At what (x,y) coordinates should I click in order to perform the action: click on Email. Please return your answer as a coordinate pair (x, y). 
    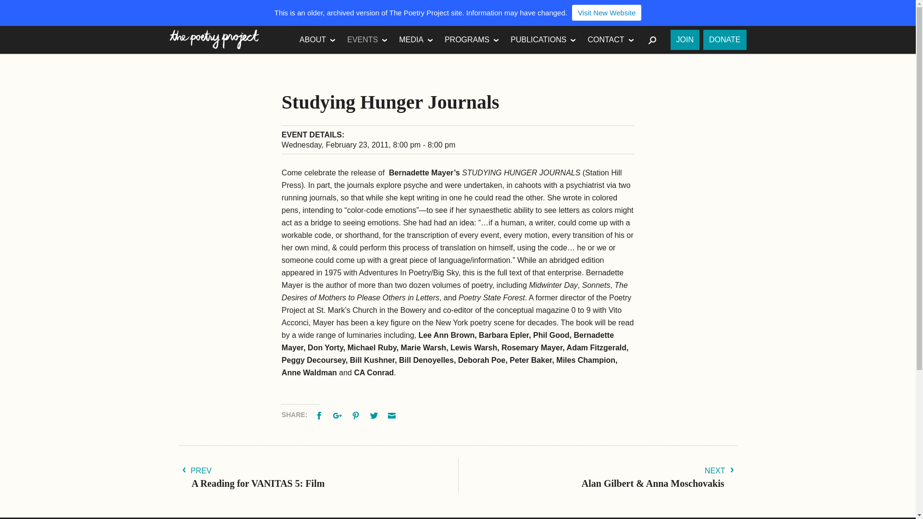
    Looking at the image, I should click on (392, 414).